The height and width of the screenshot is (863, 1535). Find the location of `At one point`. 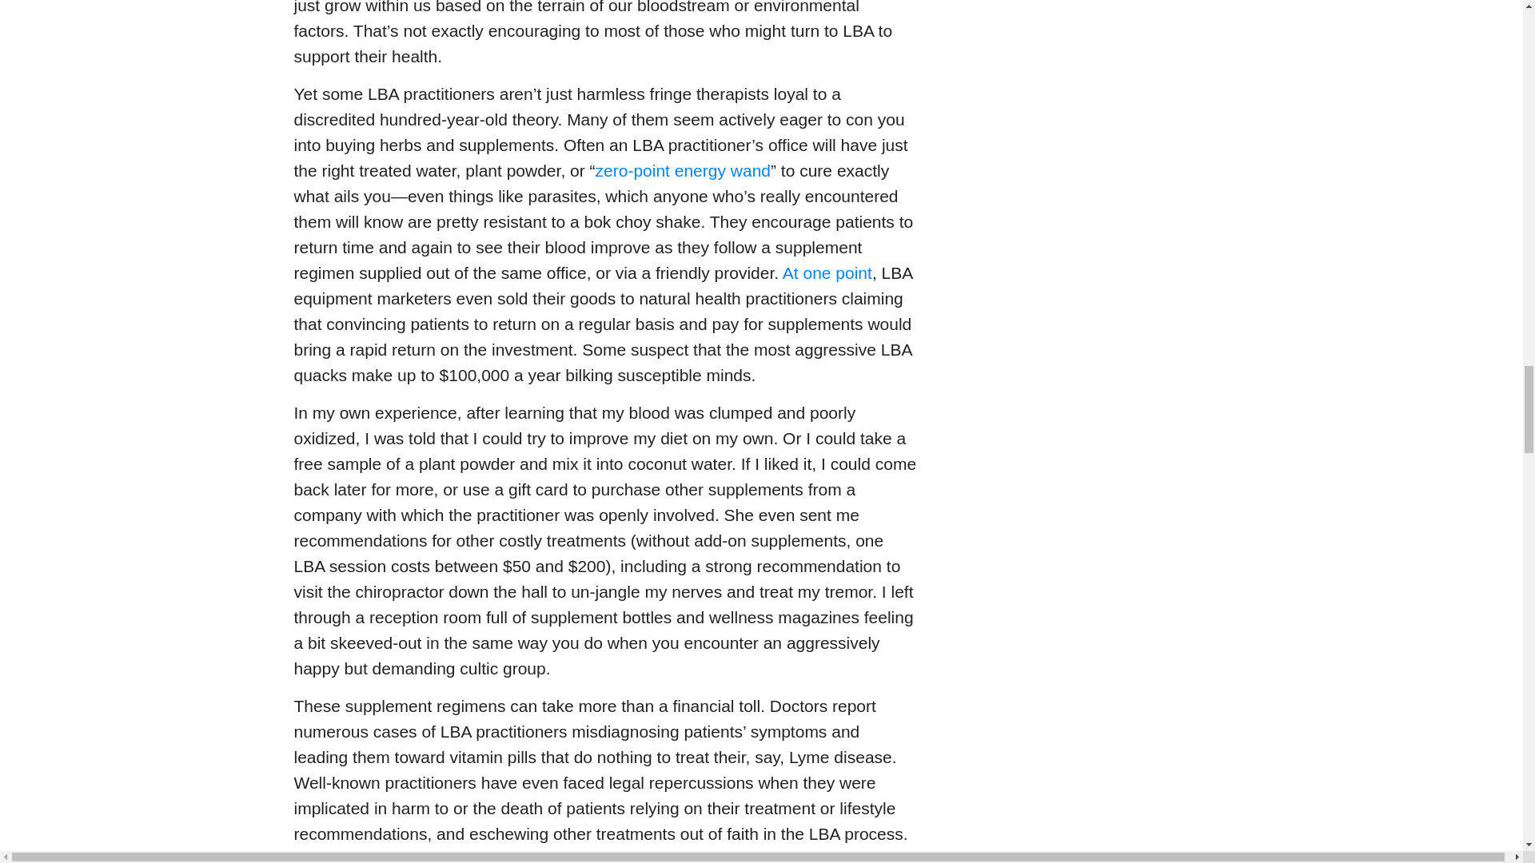

At one point is located at coordinates (827, 273).